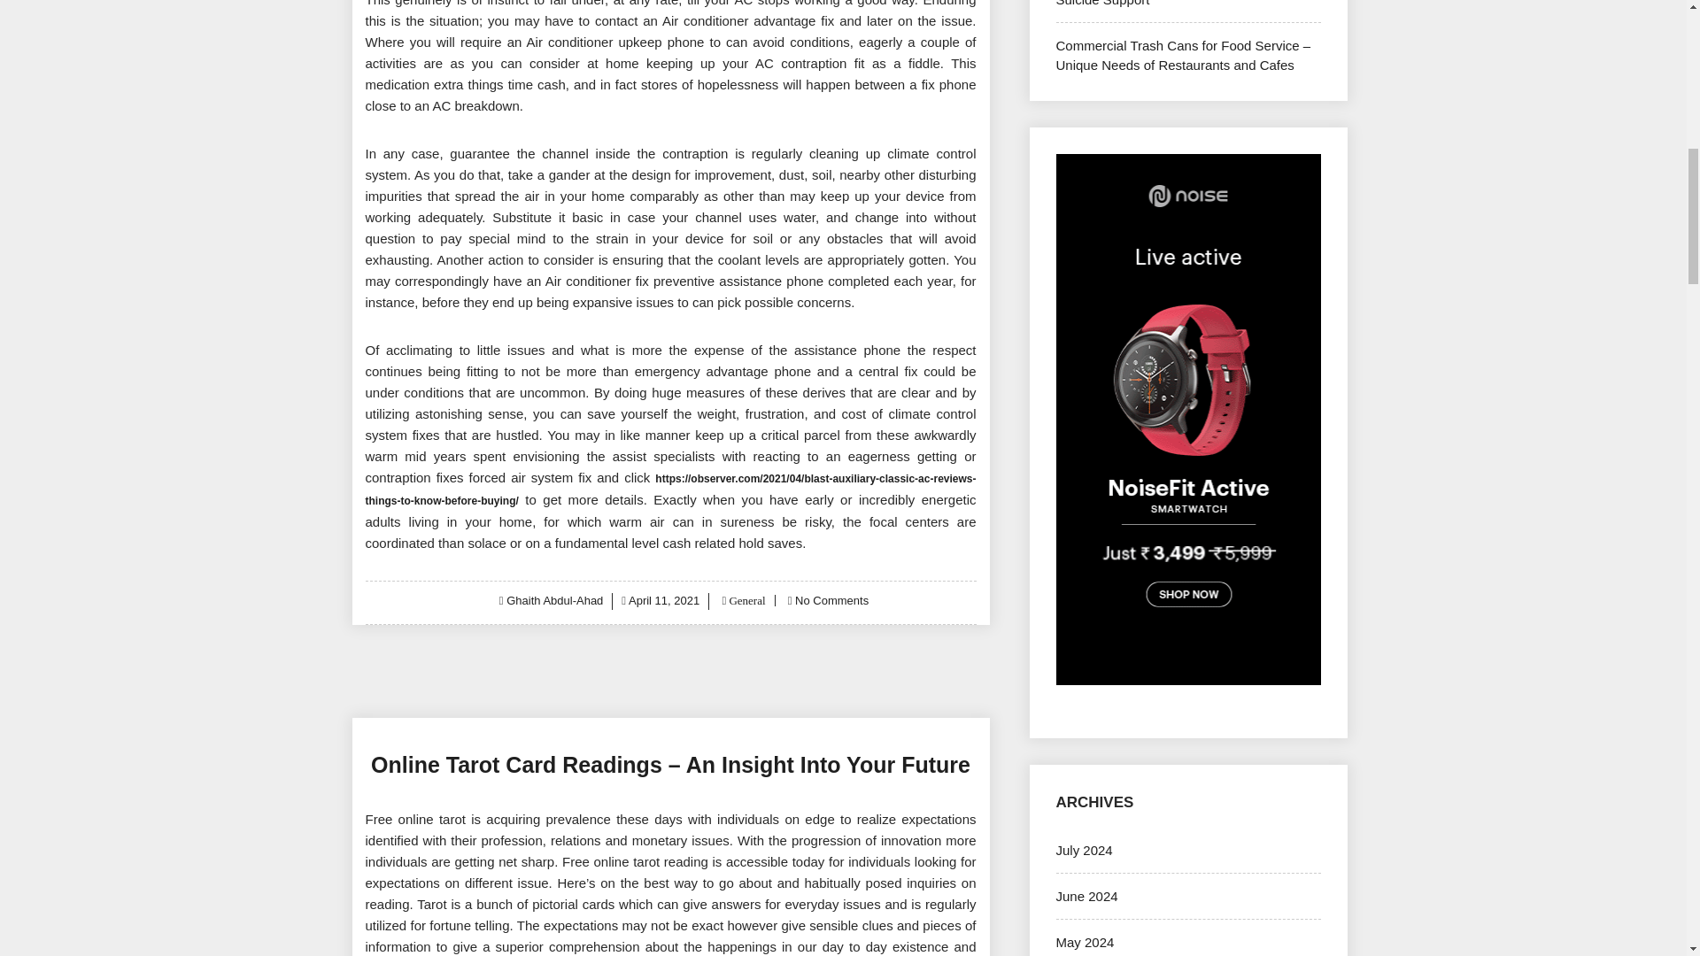 The height and width of the screenshot is (956, 1700). I want to click on April 11, 2021, so click(664, 600).